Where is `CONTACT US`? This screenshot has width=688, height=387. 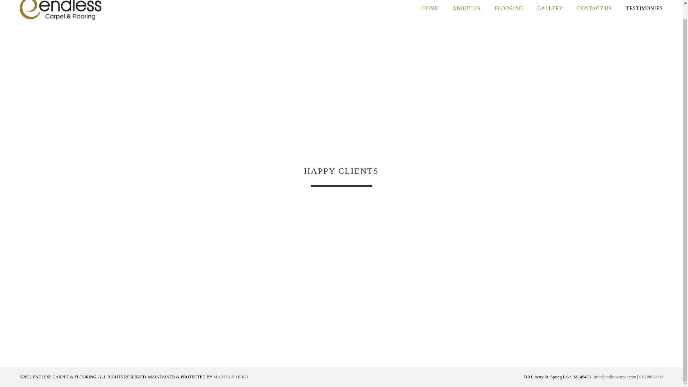
CONTACT US is located at coordinates (594, 16).